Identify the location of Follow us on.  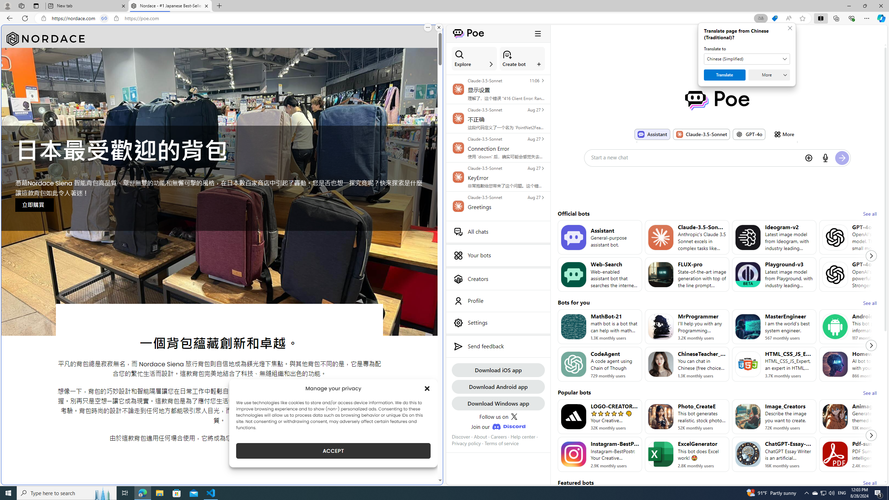
(498, 417).